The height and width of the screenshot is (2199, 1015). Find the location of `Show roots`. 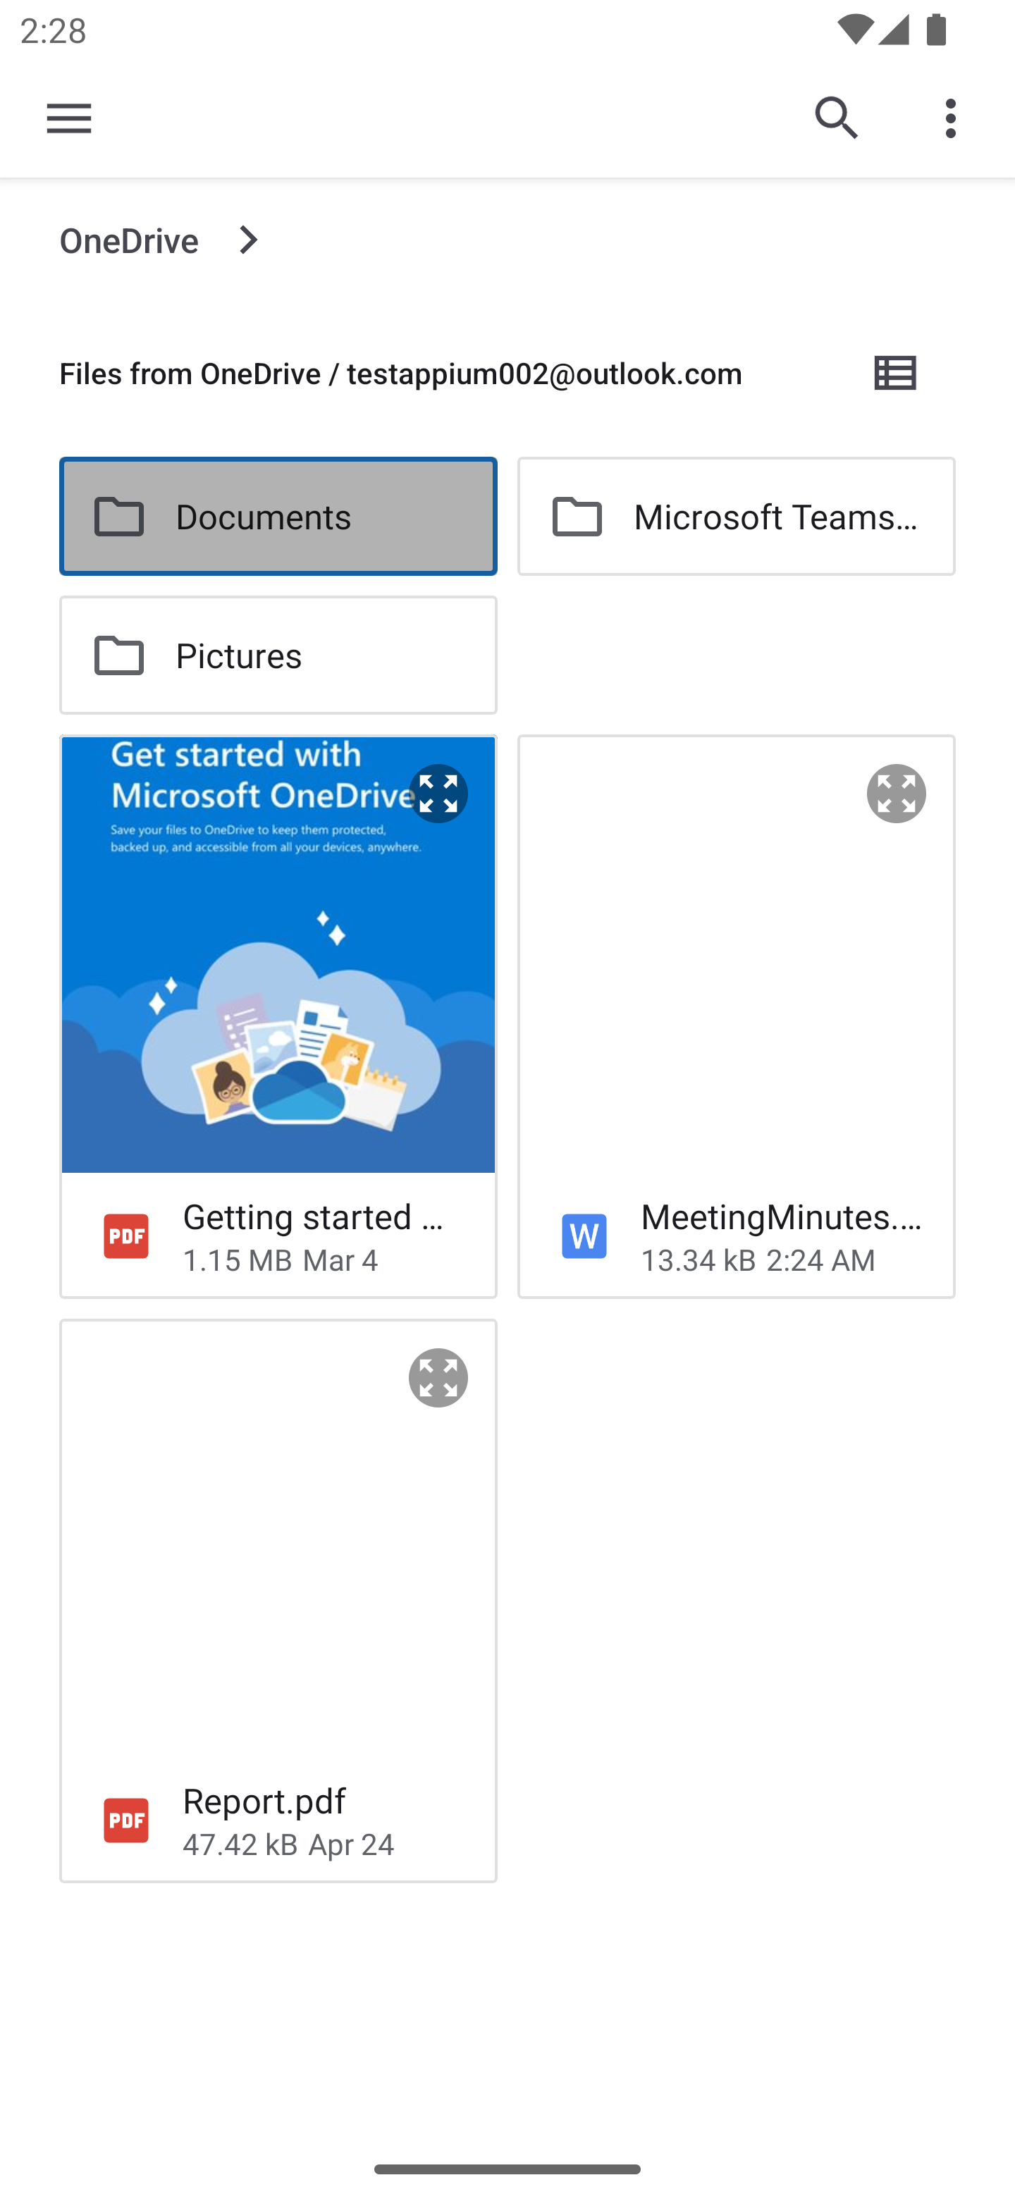

Show roots is located at coordinates (69, 118).